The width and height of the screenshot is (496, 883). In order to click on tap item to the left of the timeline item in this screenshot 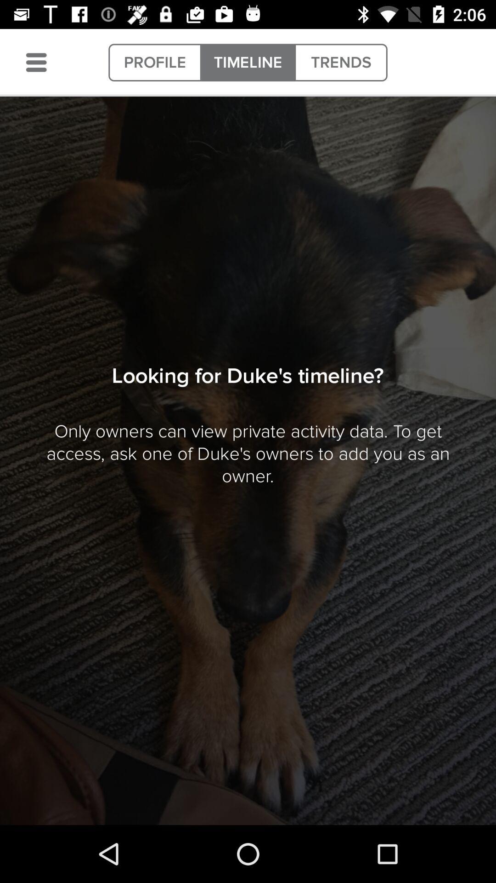, I will do `click(155, 63)`.